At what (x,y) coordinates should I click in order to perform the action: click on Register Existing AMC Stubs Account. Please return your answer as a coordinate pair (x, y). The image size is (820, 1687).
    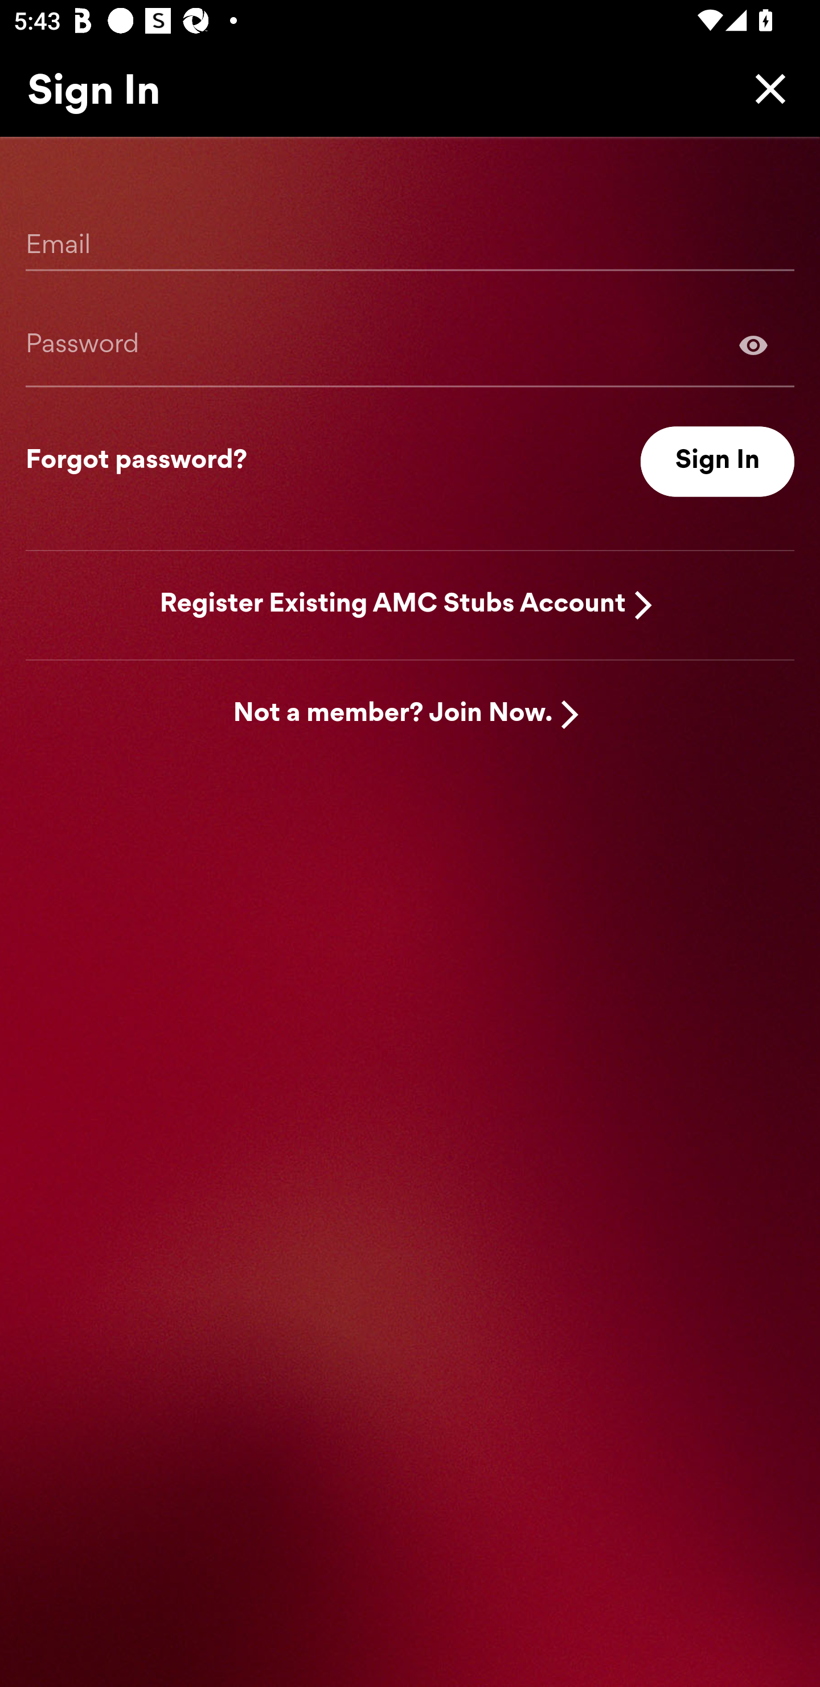
    Looking at the image, I should click on (393, 604).